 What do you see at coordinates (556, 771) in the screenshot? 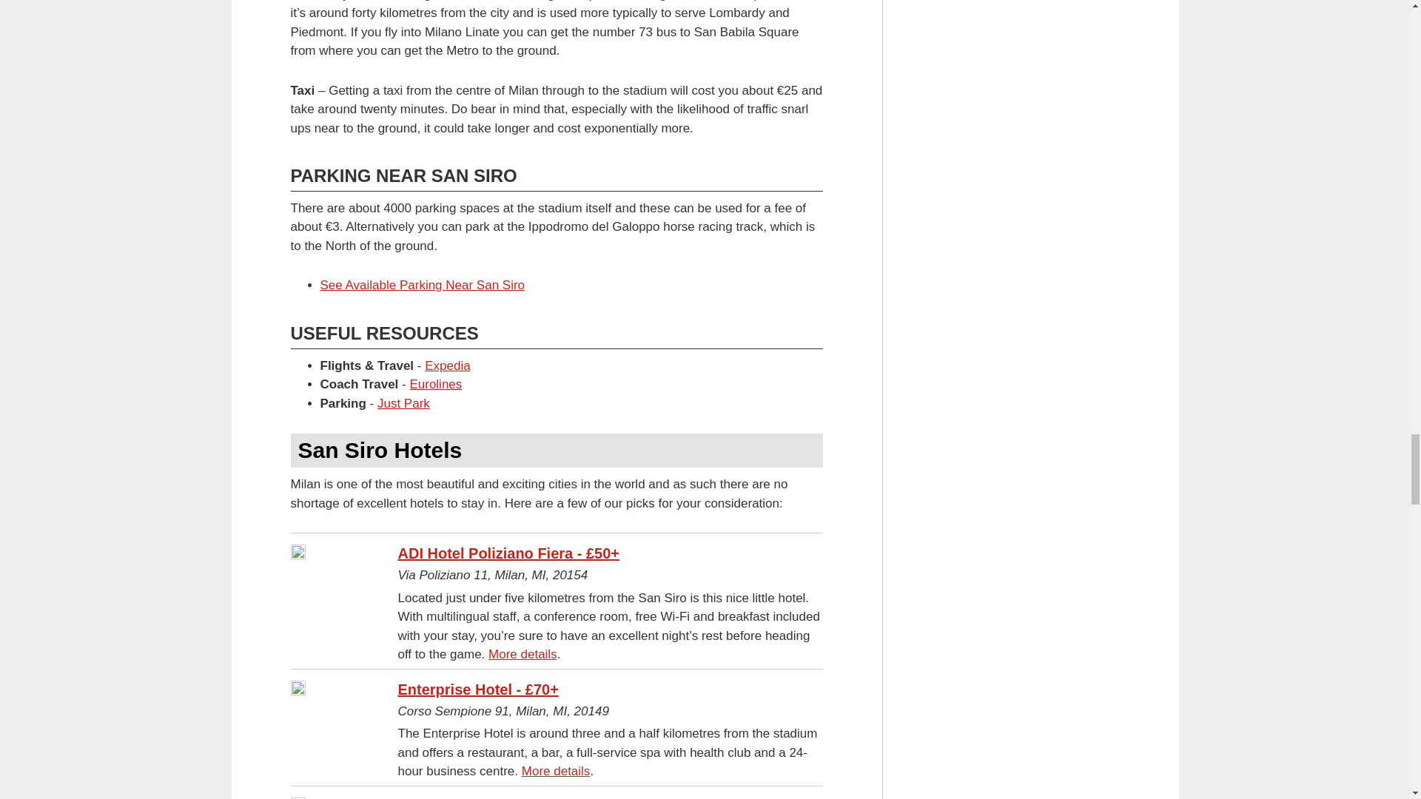
I see `More details` at bounding box center [556, 771].